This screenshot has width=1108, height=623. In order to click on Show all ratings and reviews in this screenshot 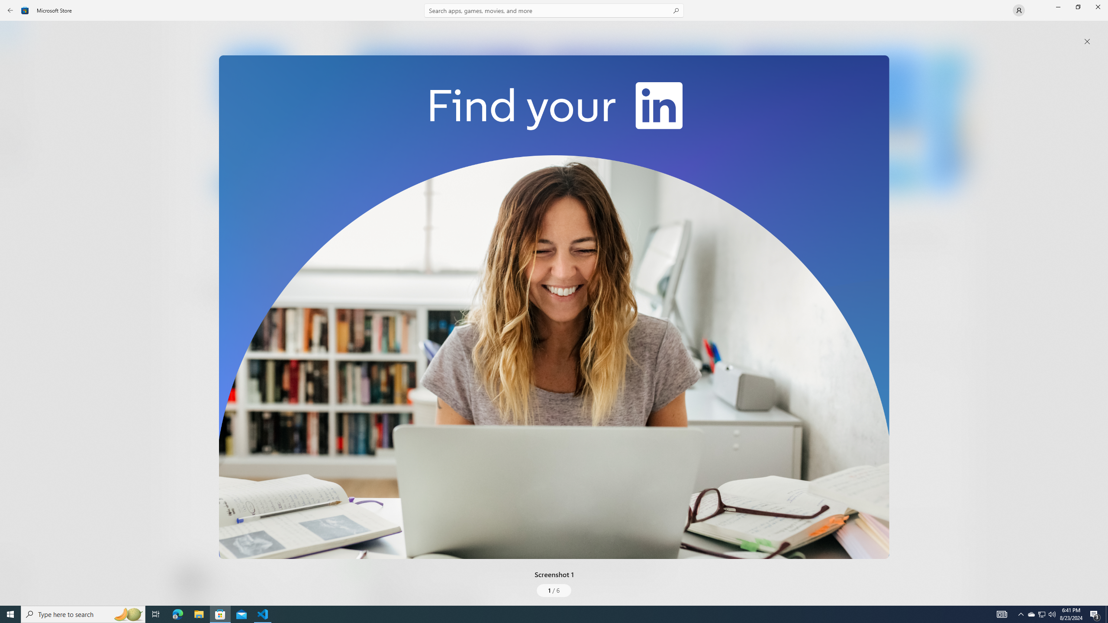, I will do `click(363, 508)`.